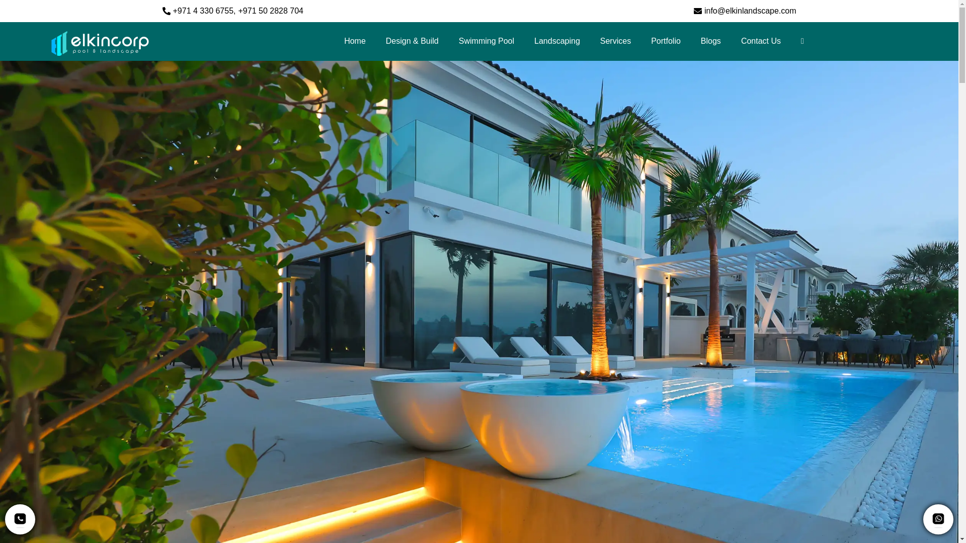 This screenshot has width=966, height=543. What do you see at coordinates (761, 41) in the screenshot?
I see `Contact Us` at bounding box center [761, 41].